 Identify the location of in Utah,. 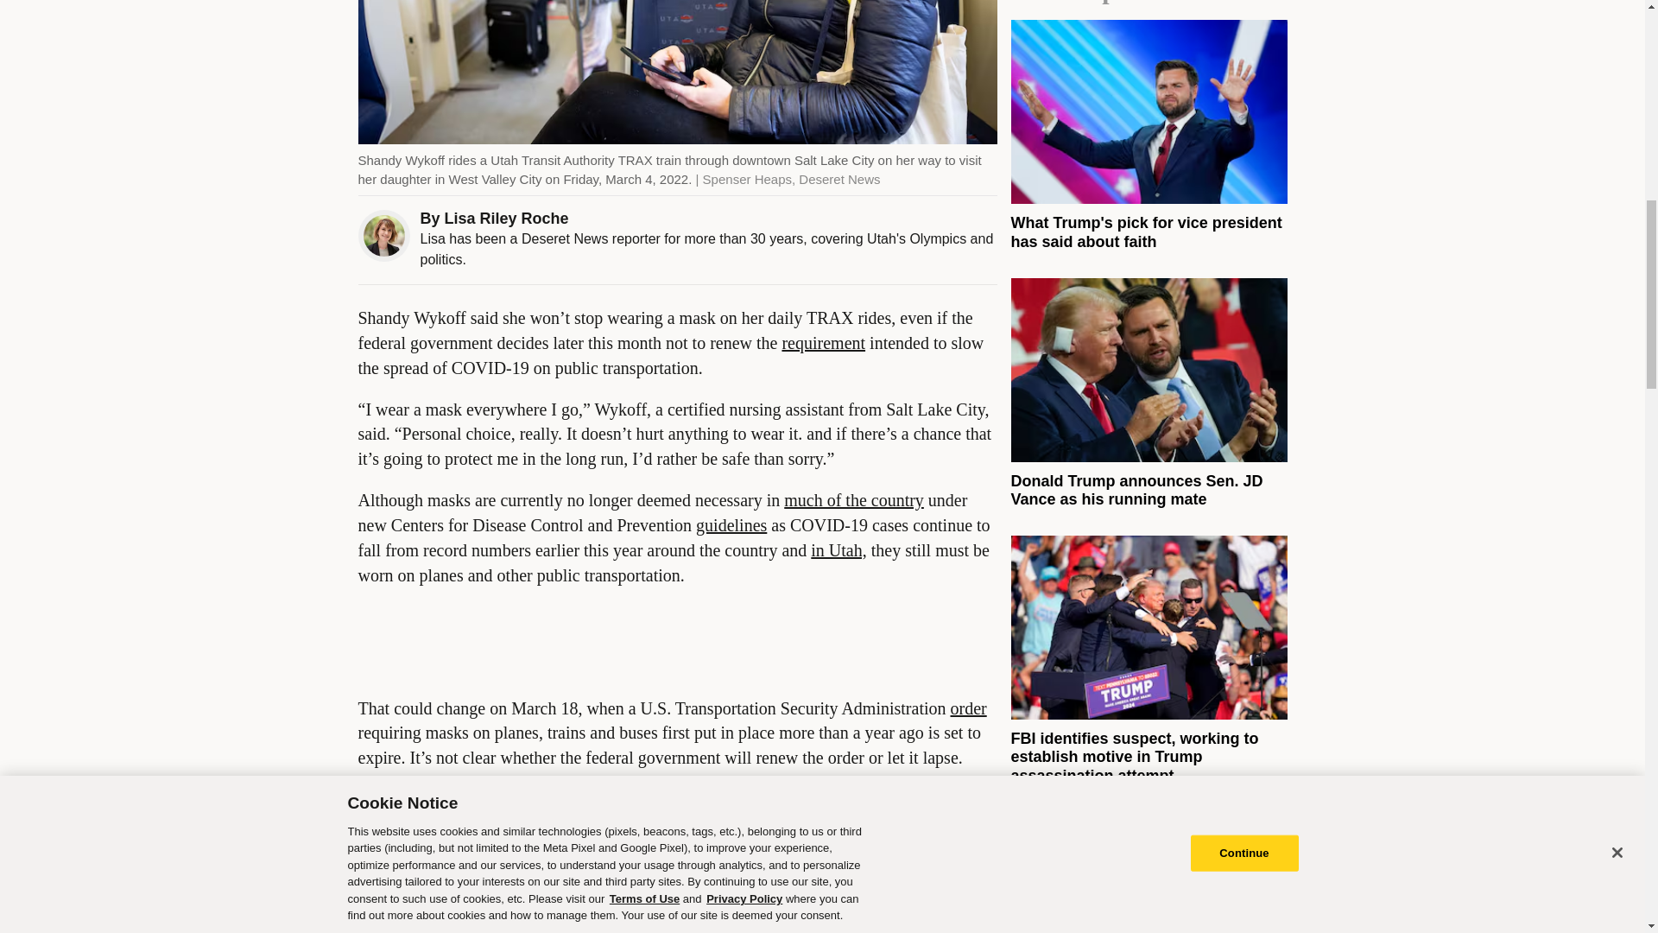
(838, 550).